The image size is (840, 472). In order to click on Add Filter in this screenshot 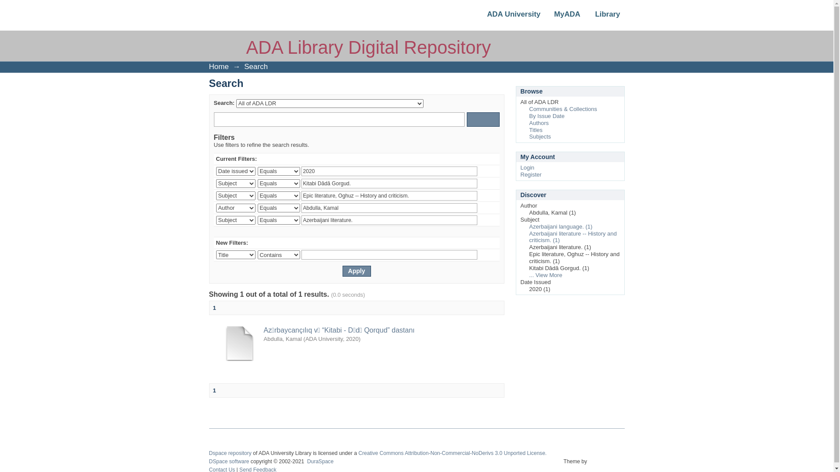, I will do `click(483, 196)`.